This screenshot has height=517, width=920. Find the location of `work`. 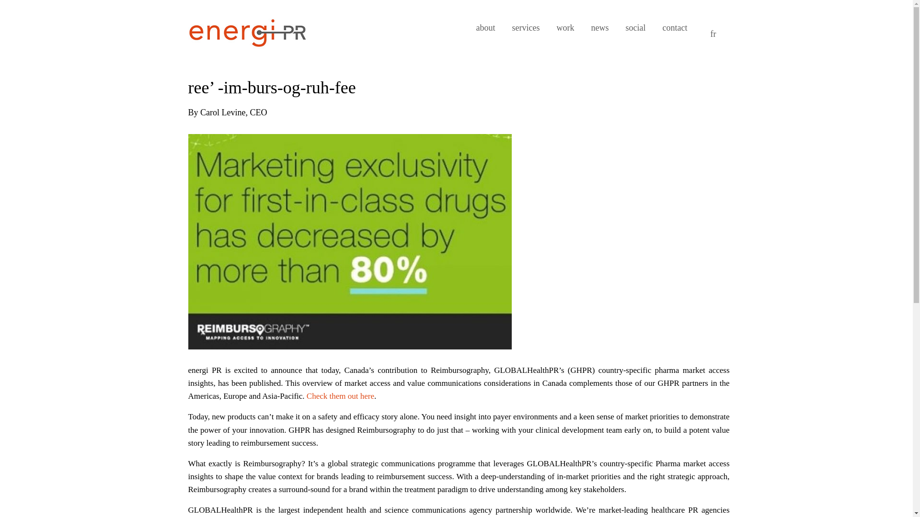

work is located at coordinates (565, 28).